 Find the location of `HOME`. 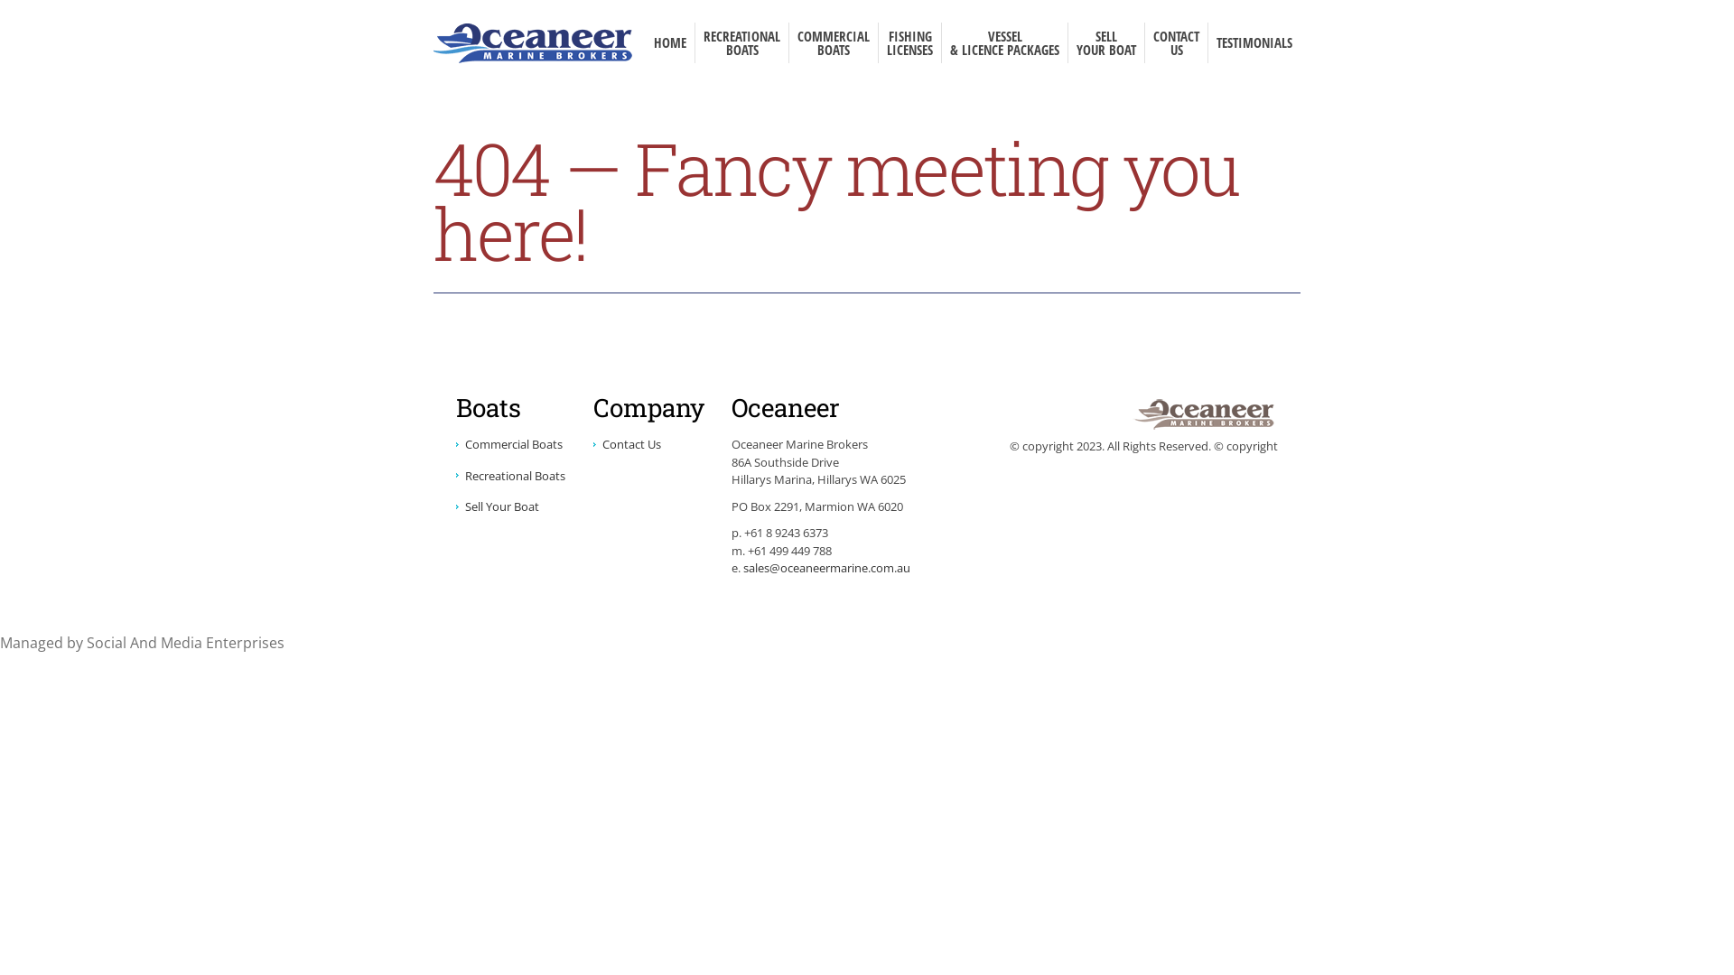

HOME is located at coordinates (670, 43).